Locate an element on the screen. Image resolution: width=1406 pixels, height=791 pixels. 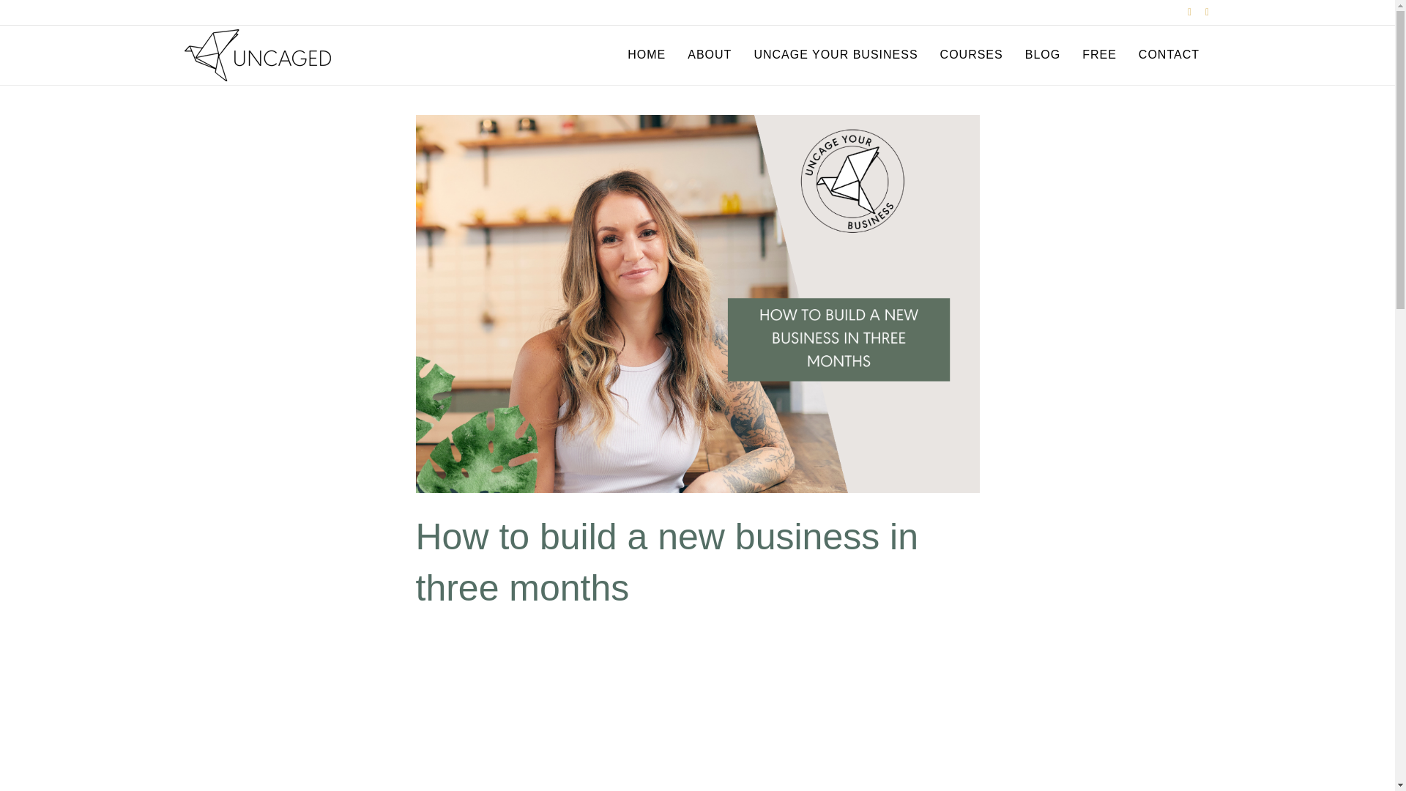
Instagram is located at coordinates (1199, 11).